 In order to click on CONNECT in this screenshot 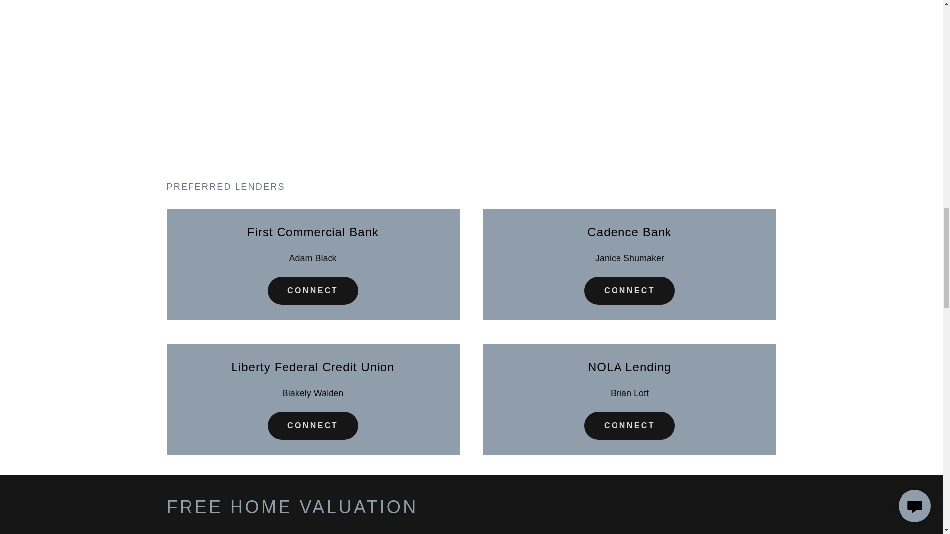, I will do `click(629, 291)`.